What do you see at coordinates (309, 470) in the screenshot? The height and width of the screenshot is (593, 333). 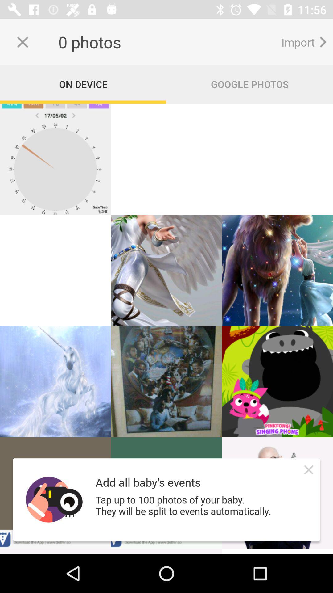 I see `select the close icon` at bounding box center [309, 470].